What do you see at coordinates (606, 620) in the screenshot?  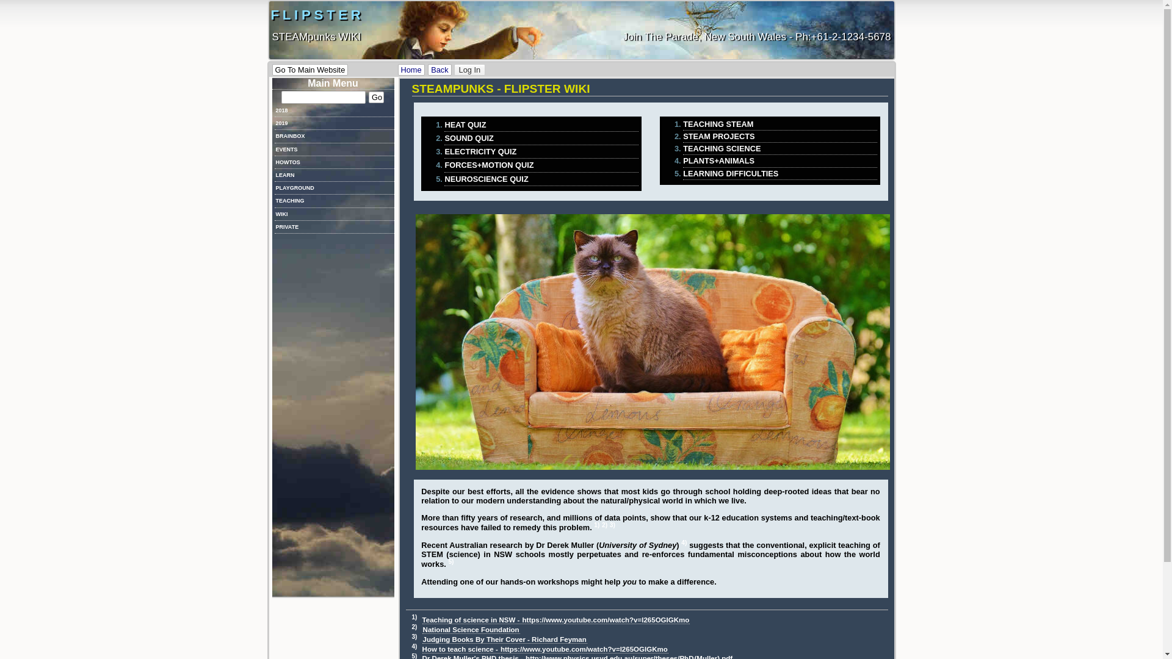 I see `https://www.youtube.com/watch?v=l265OGIGKmo` at bounding box center [606, 620].